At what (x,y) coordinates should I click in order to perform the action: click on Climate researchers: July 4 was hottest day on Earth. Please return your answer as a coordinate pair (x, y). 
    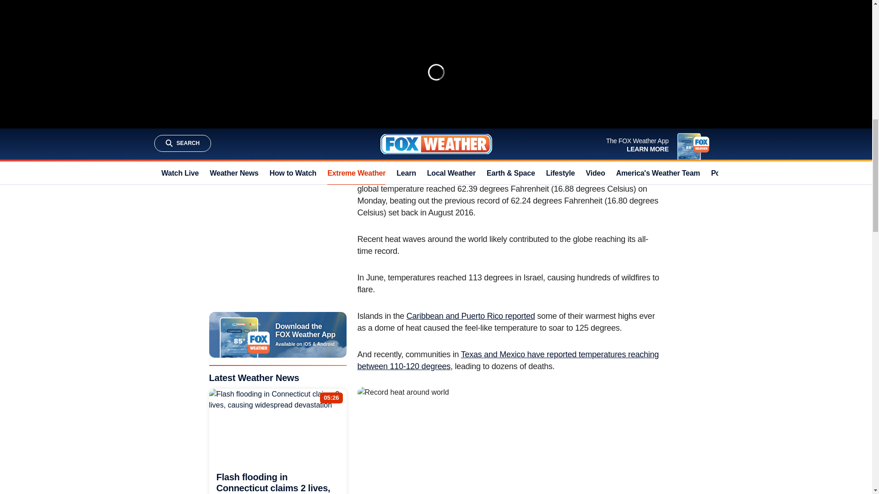
    Looking at the image, I should click on (439, 67).